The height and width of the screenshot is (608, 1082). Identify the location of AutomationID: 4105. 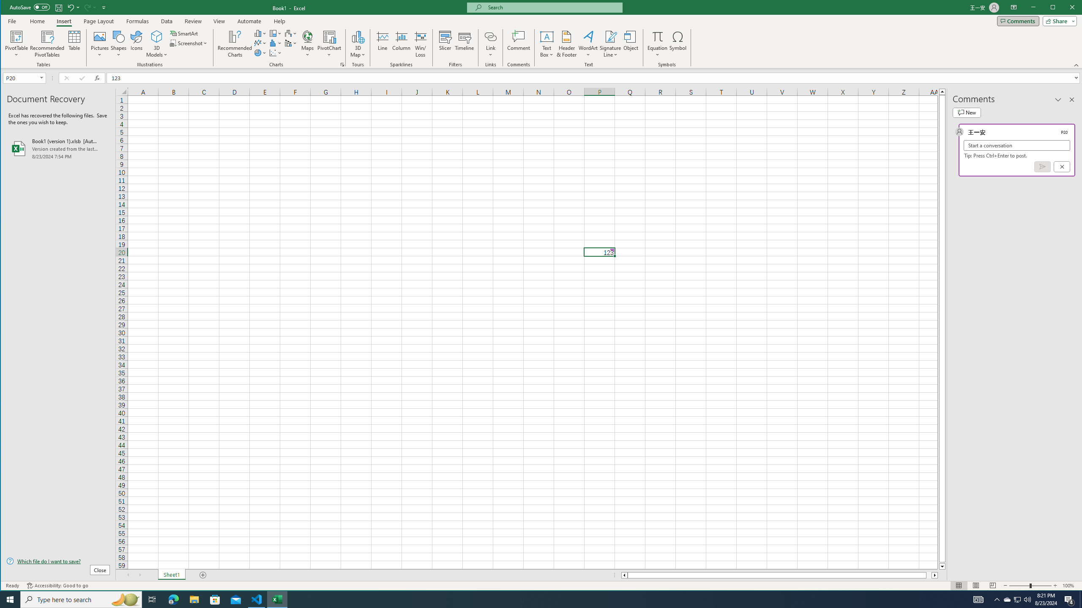
(978, 600).